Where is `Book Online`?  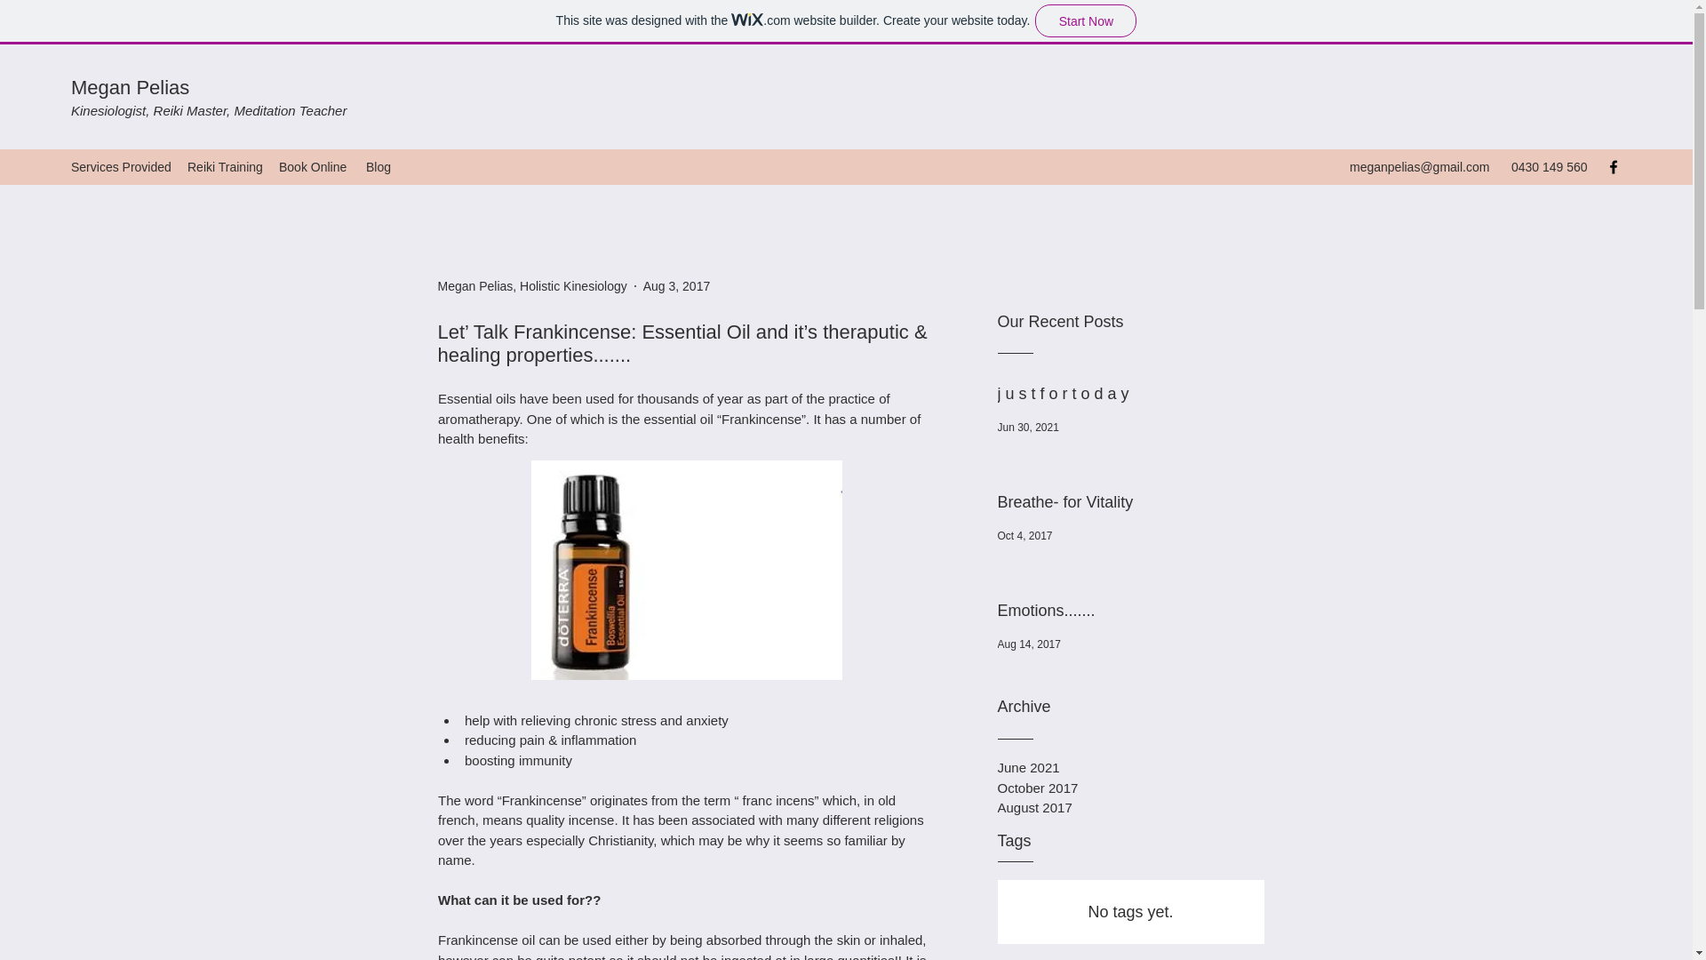 Book Online is located at coordinates (313, 167).